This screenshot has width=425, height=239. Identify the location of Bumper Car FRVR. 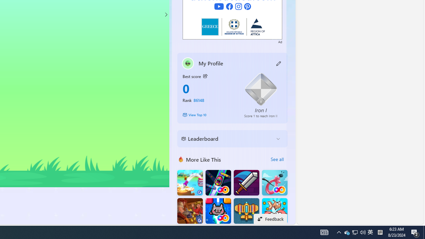
(218, 183).